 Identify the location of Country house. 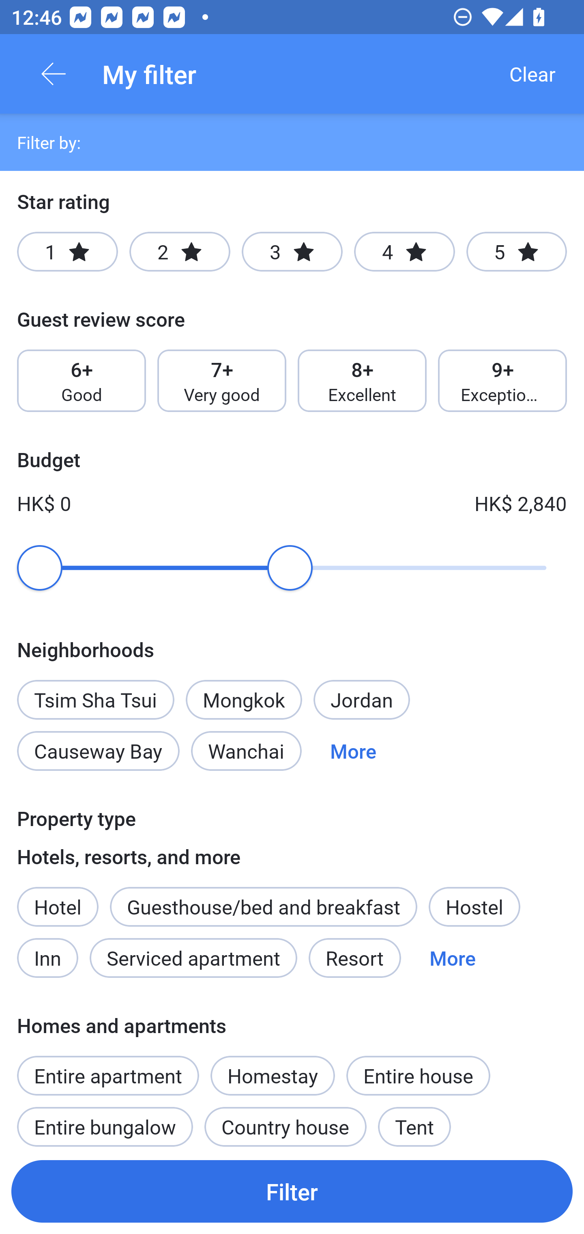
(286, 1121).